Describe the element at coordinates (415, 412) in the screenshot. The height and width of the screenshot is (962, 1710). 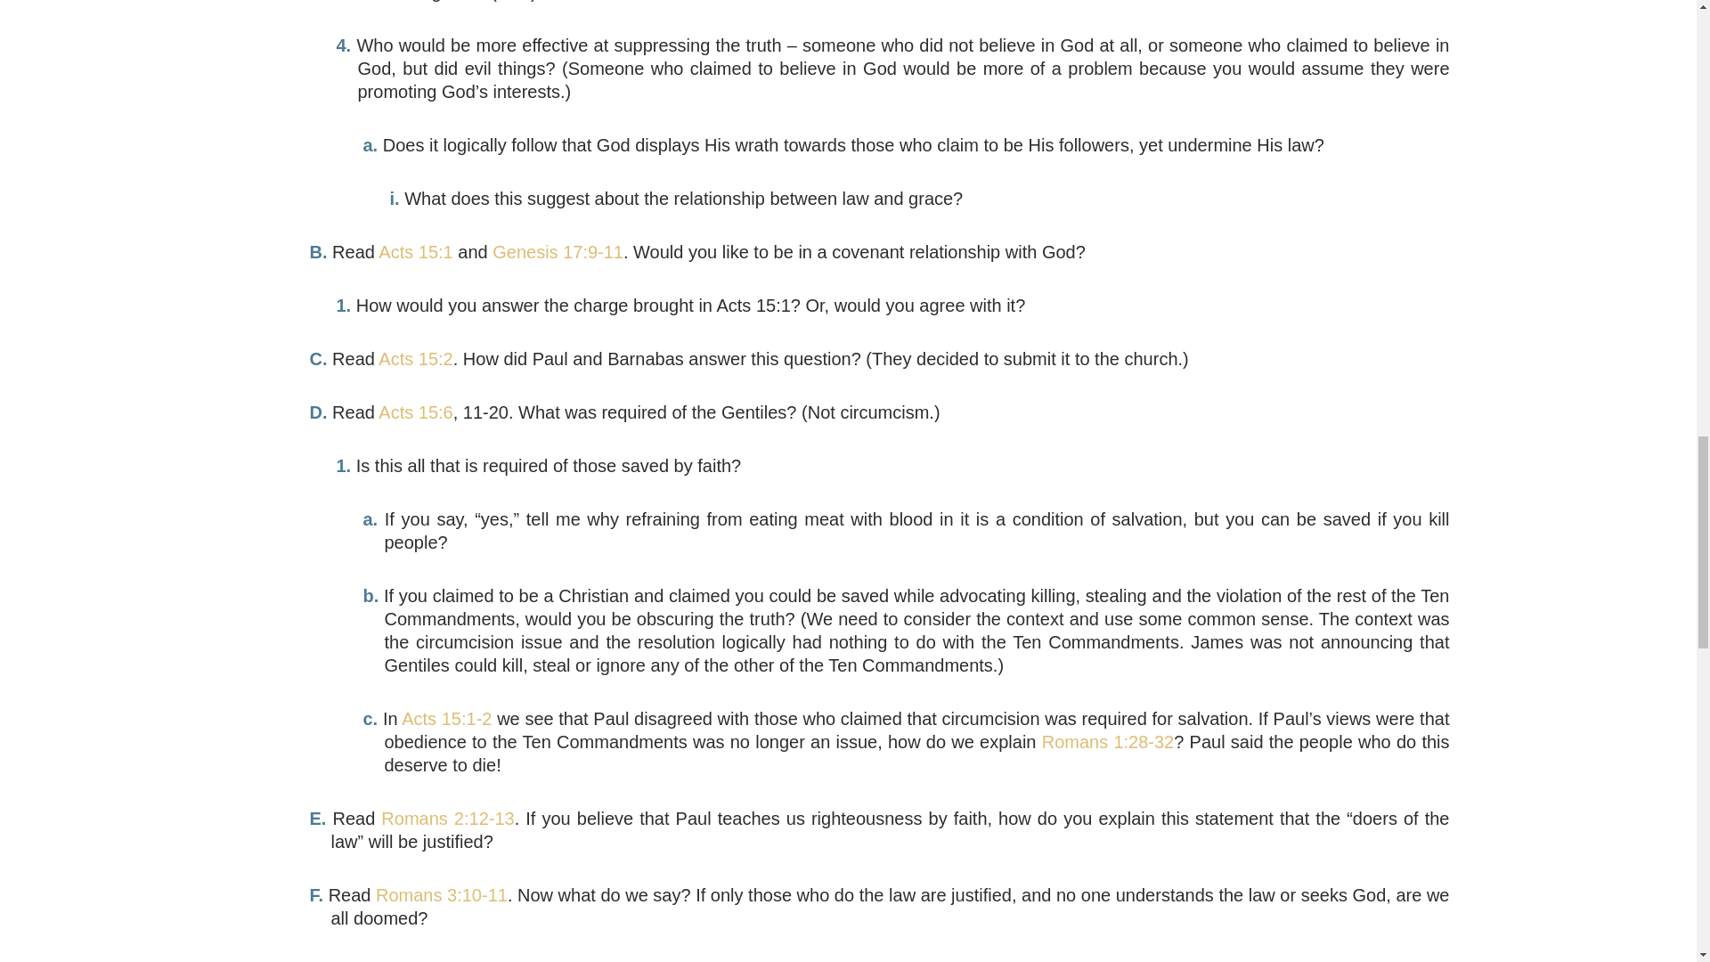
I see `Acts 15:6` at that location.